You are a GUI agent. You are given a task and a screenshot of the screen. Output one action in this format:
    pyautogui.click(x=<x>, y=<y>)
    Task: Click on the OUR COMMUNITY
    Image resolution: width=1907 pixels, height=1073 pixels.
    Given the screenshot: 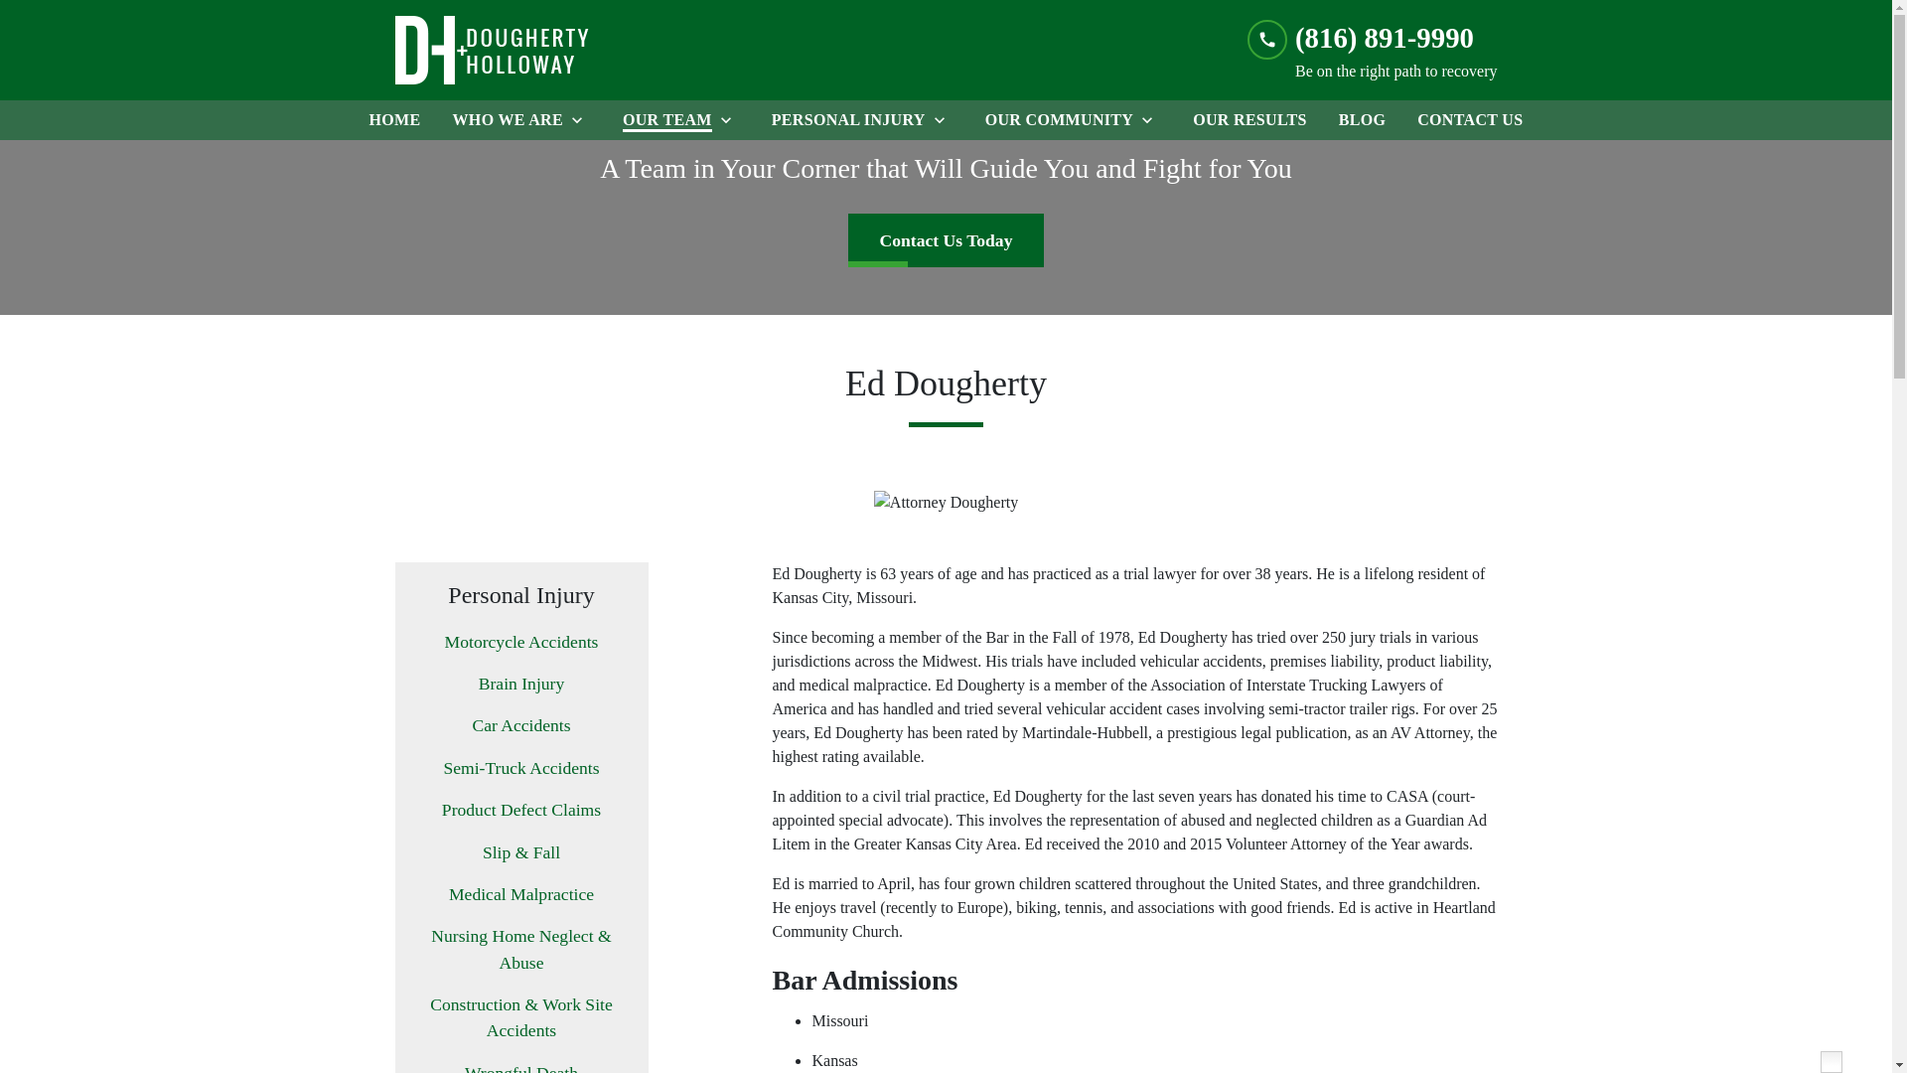 What is the action you would take?
    pyautogui.click(x=1055, y=120)
    